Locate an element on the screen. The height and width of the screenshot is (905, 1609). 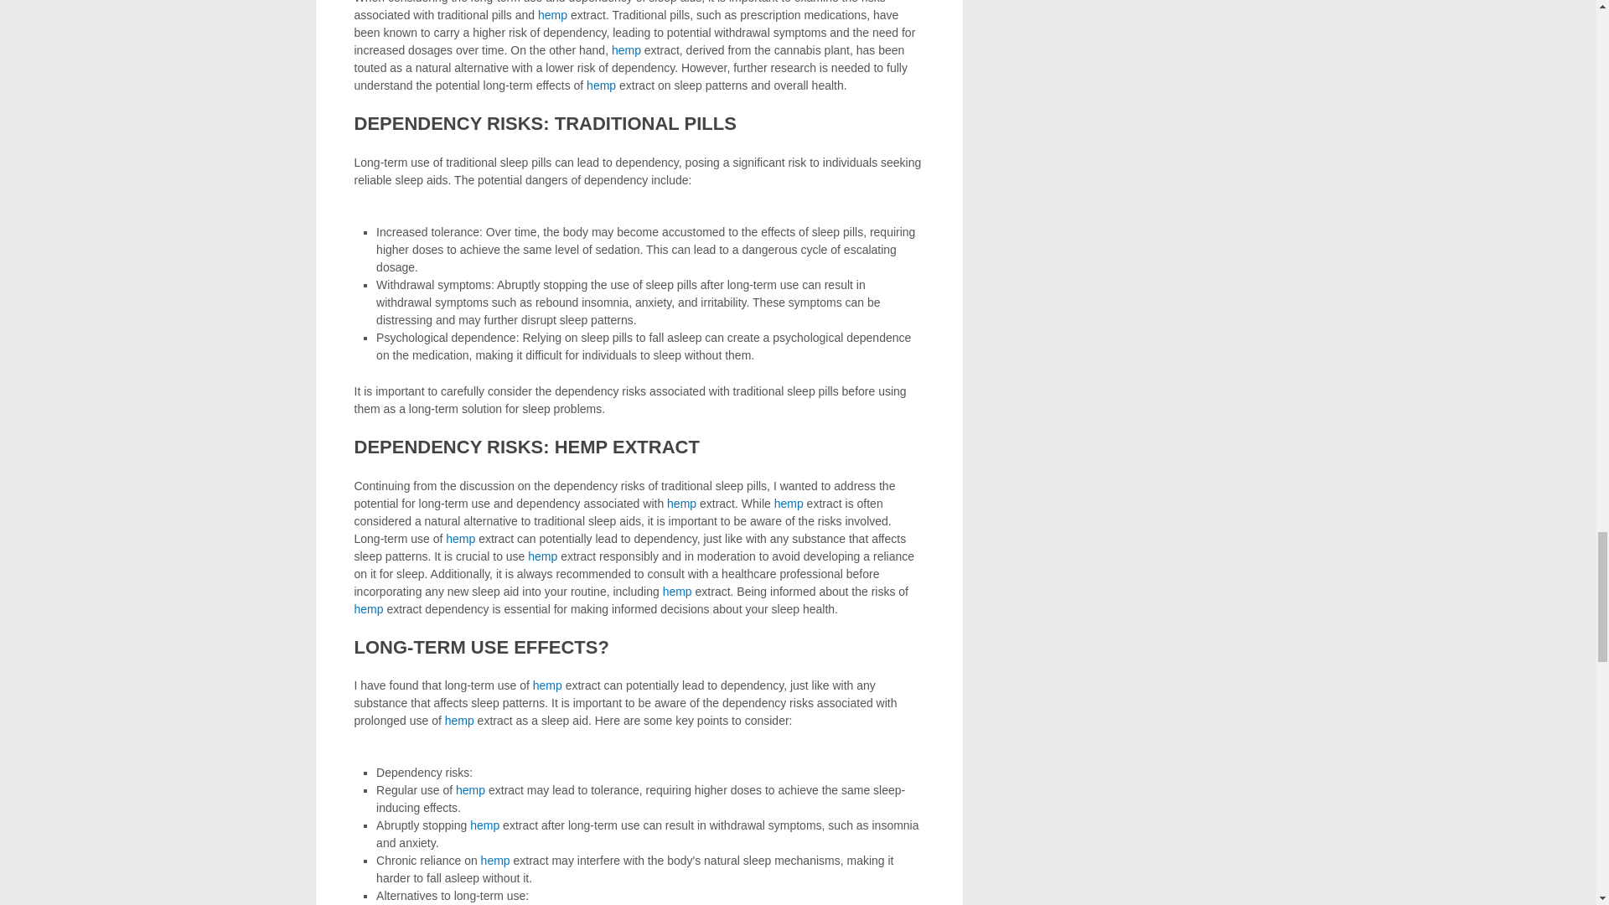
hemp is located at coordinates (677, 591).